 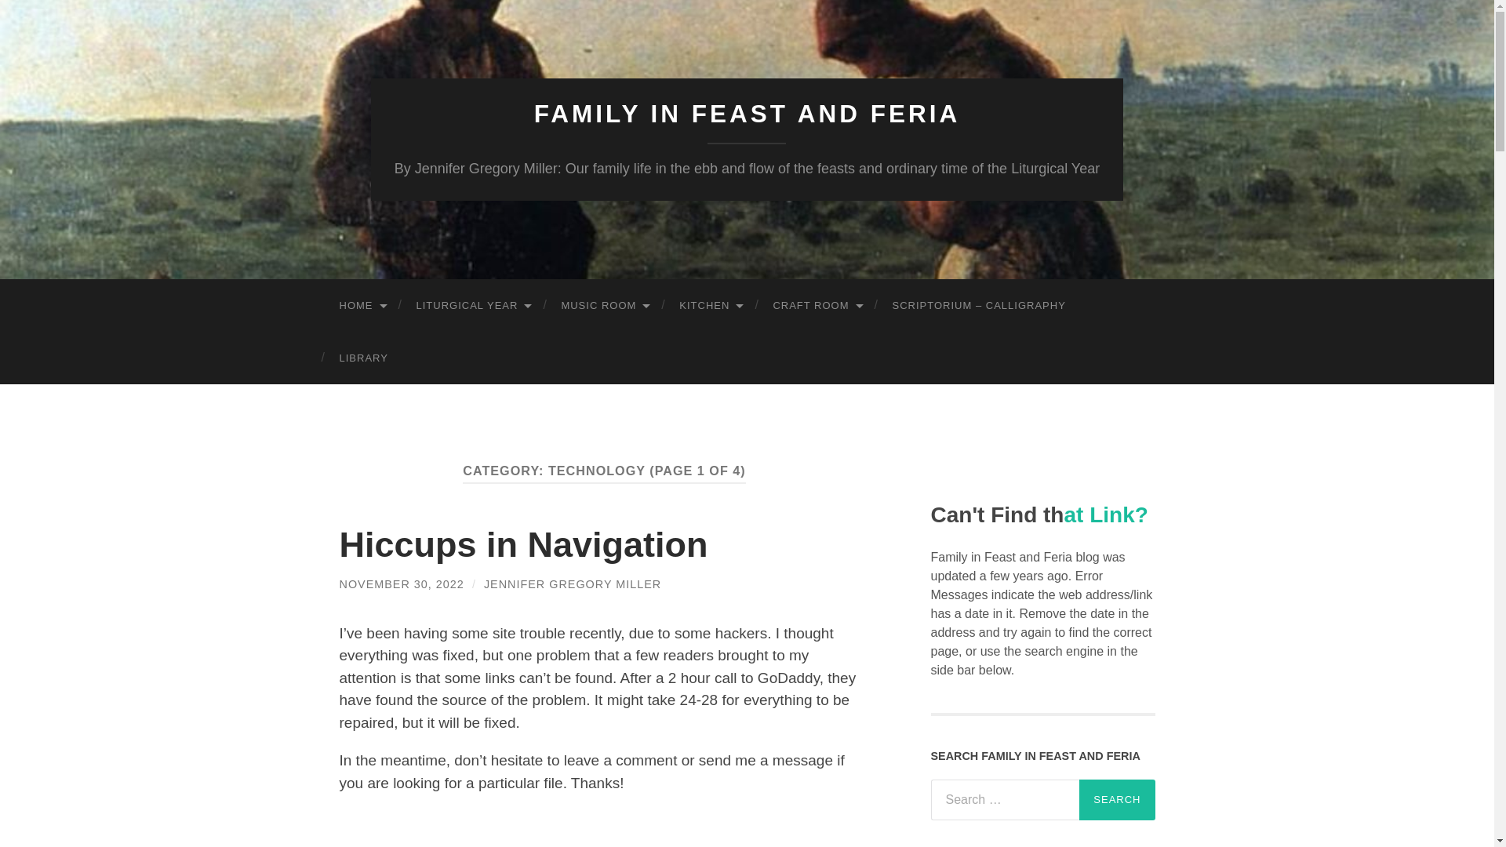 I want to click on FAMILY IN FEAST AND FERIA, so click(x=747, y=114).